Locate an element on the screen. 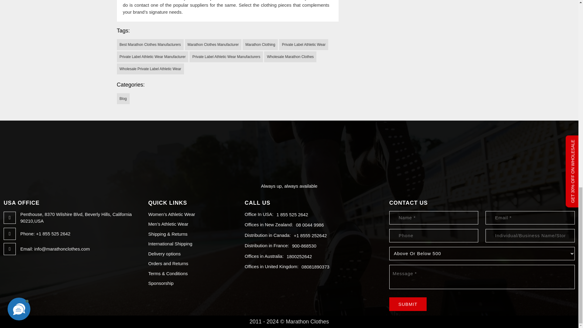 The image size is (583, 328). Blog is located at coordinates (123, 98).